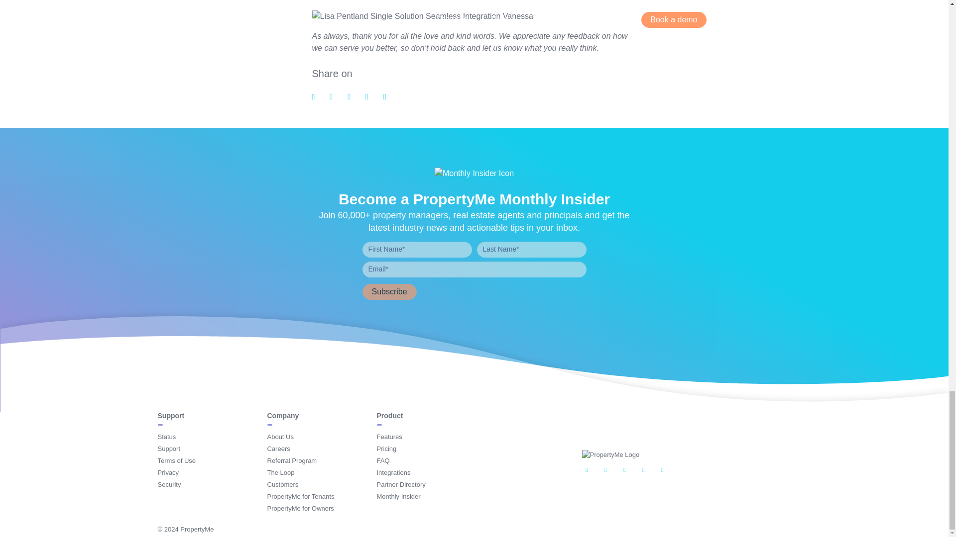 The height and width of the screenshot is (537, 956). Describe the element at coordinates (389, 291) in the screenshot. I see `Subscribe` at that location.